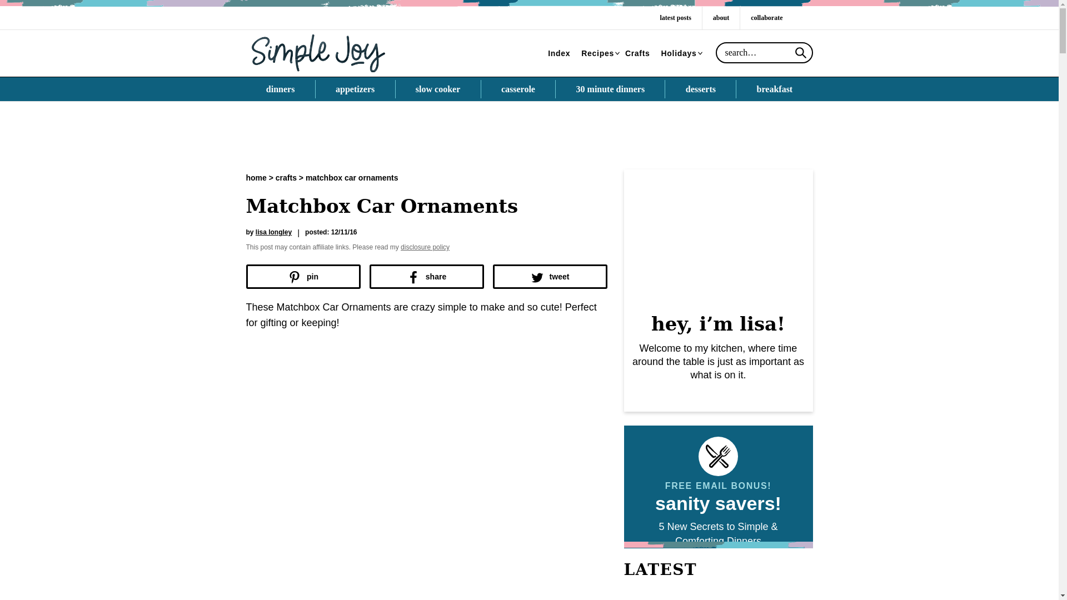  I want to click on Recipes, so click(598, 53).